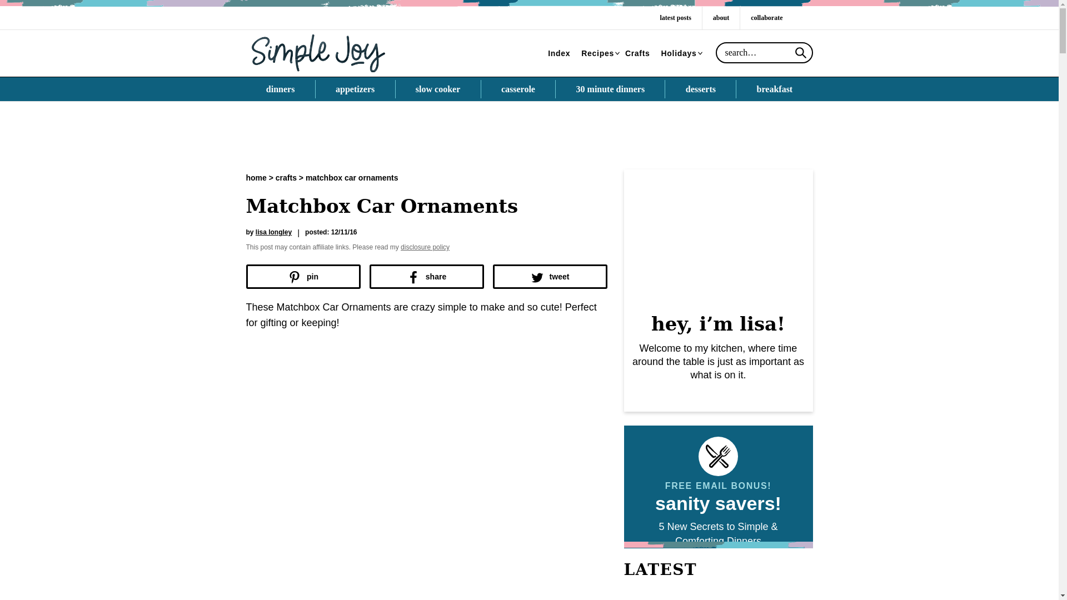  I want to click on Recipes, so click(598, 53).